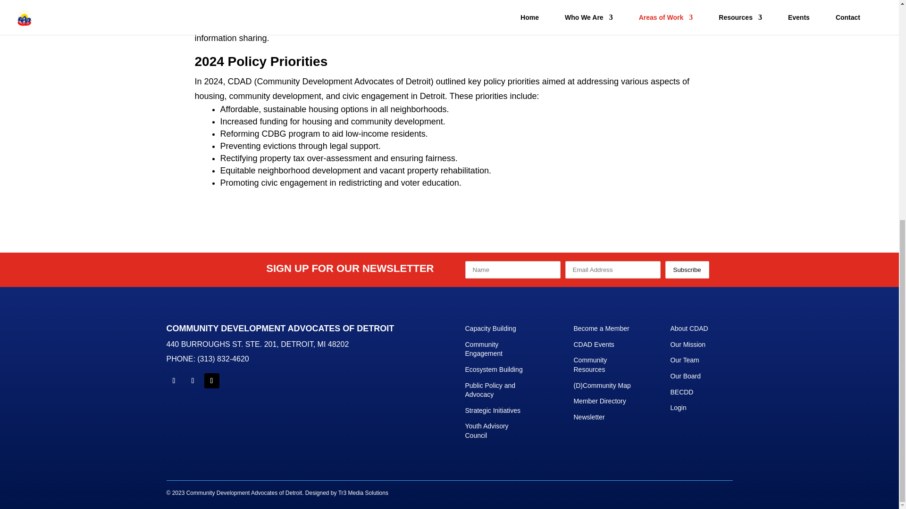 This screenshot has height=509, width=906. Describe the element at coordinates (211, 381) in the screenshot. I see `Follow on X` at that location.